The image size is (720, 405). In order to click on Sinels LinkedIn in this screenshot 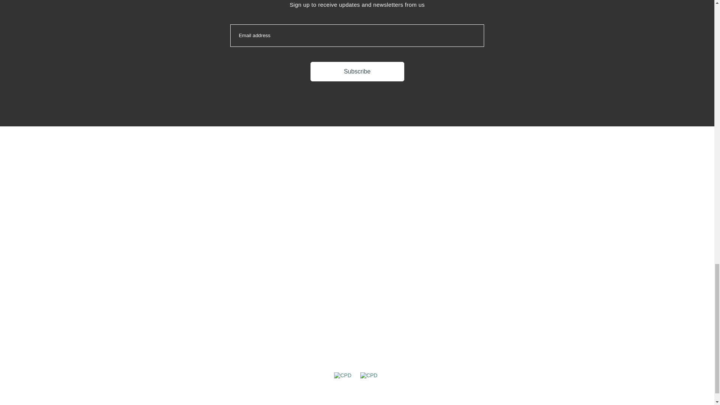, I will do `click(511, 212)`.